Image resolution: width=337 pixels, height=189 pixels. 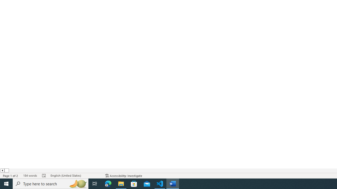 What do you see at coordinates (2, 170) in the screenshot?
I see `Column left` at bounding box center [2, 170].